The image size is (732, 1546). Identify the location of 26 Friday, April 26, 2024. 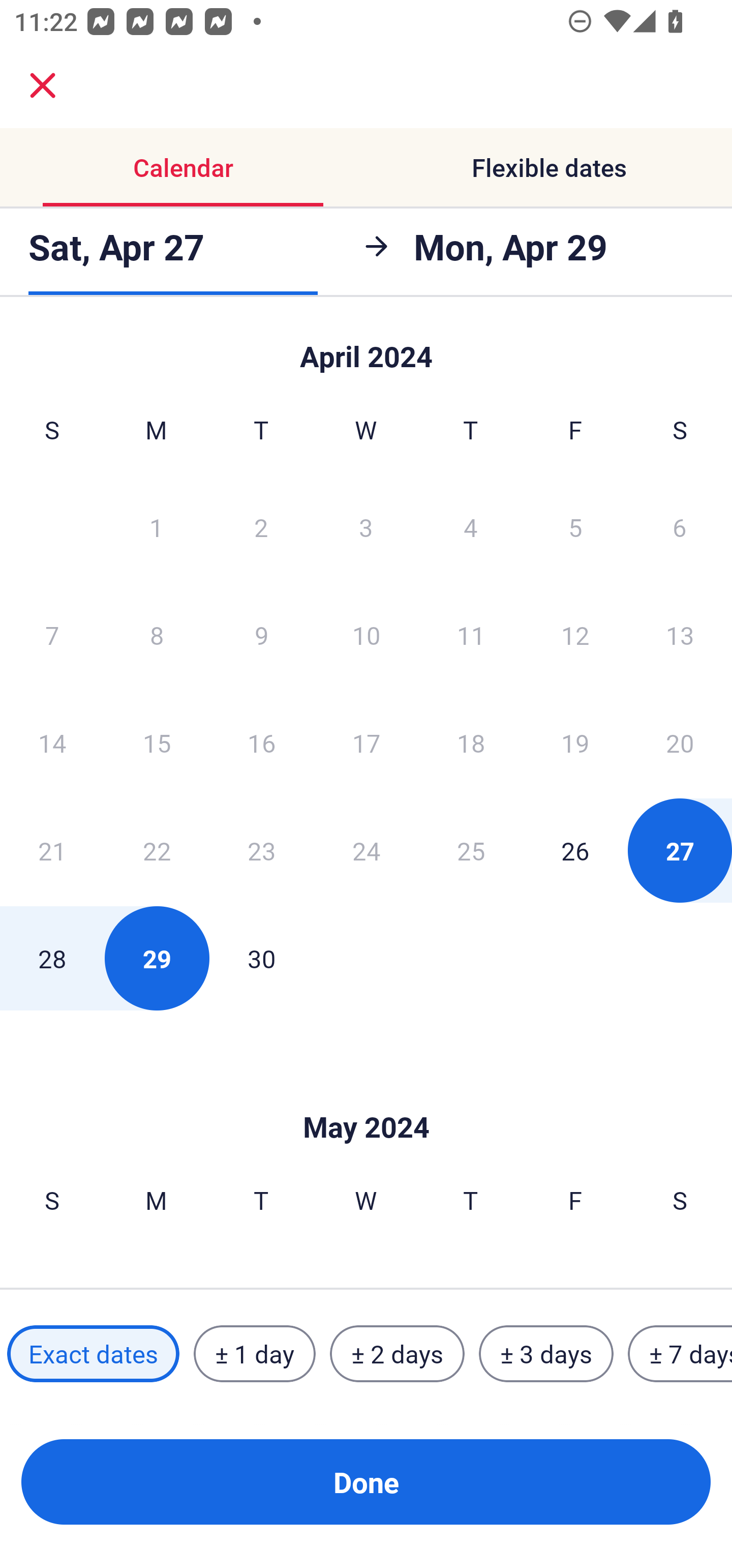
(575, 850).